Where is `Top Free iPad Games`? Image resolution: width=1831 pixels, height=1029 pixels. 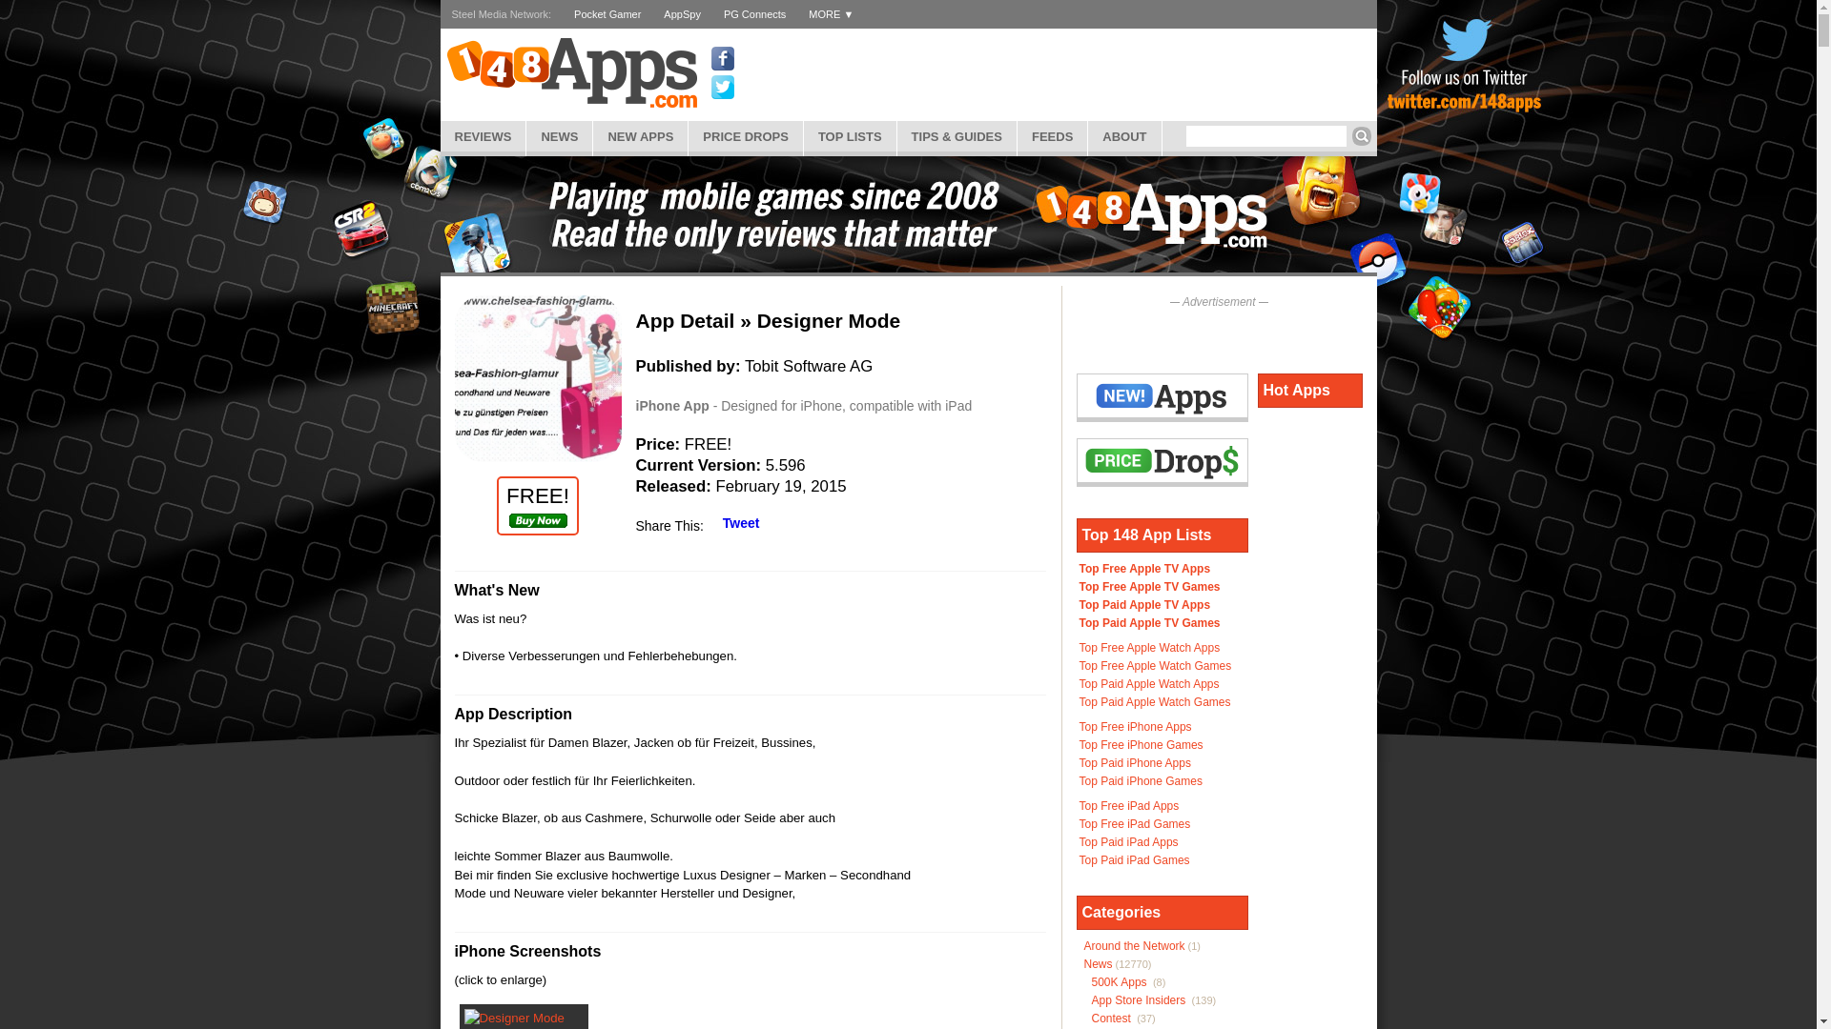
Top Free iPad Games is located at coordinates (1135, 824).